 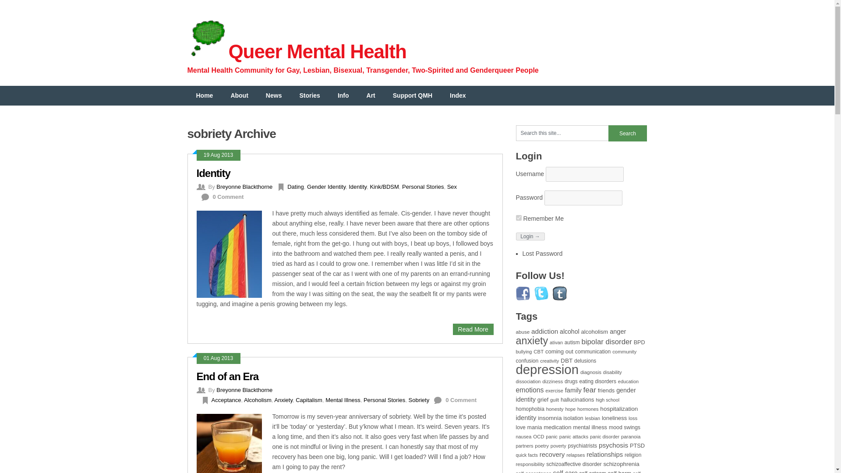 I want to click on About, so click(x=239, y=95).